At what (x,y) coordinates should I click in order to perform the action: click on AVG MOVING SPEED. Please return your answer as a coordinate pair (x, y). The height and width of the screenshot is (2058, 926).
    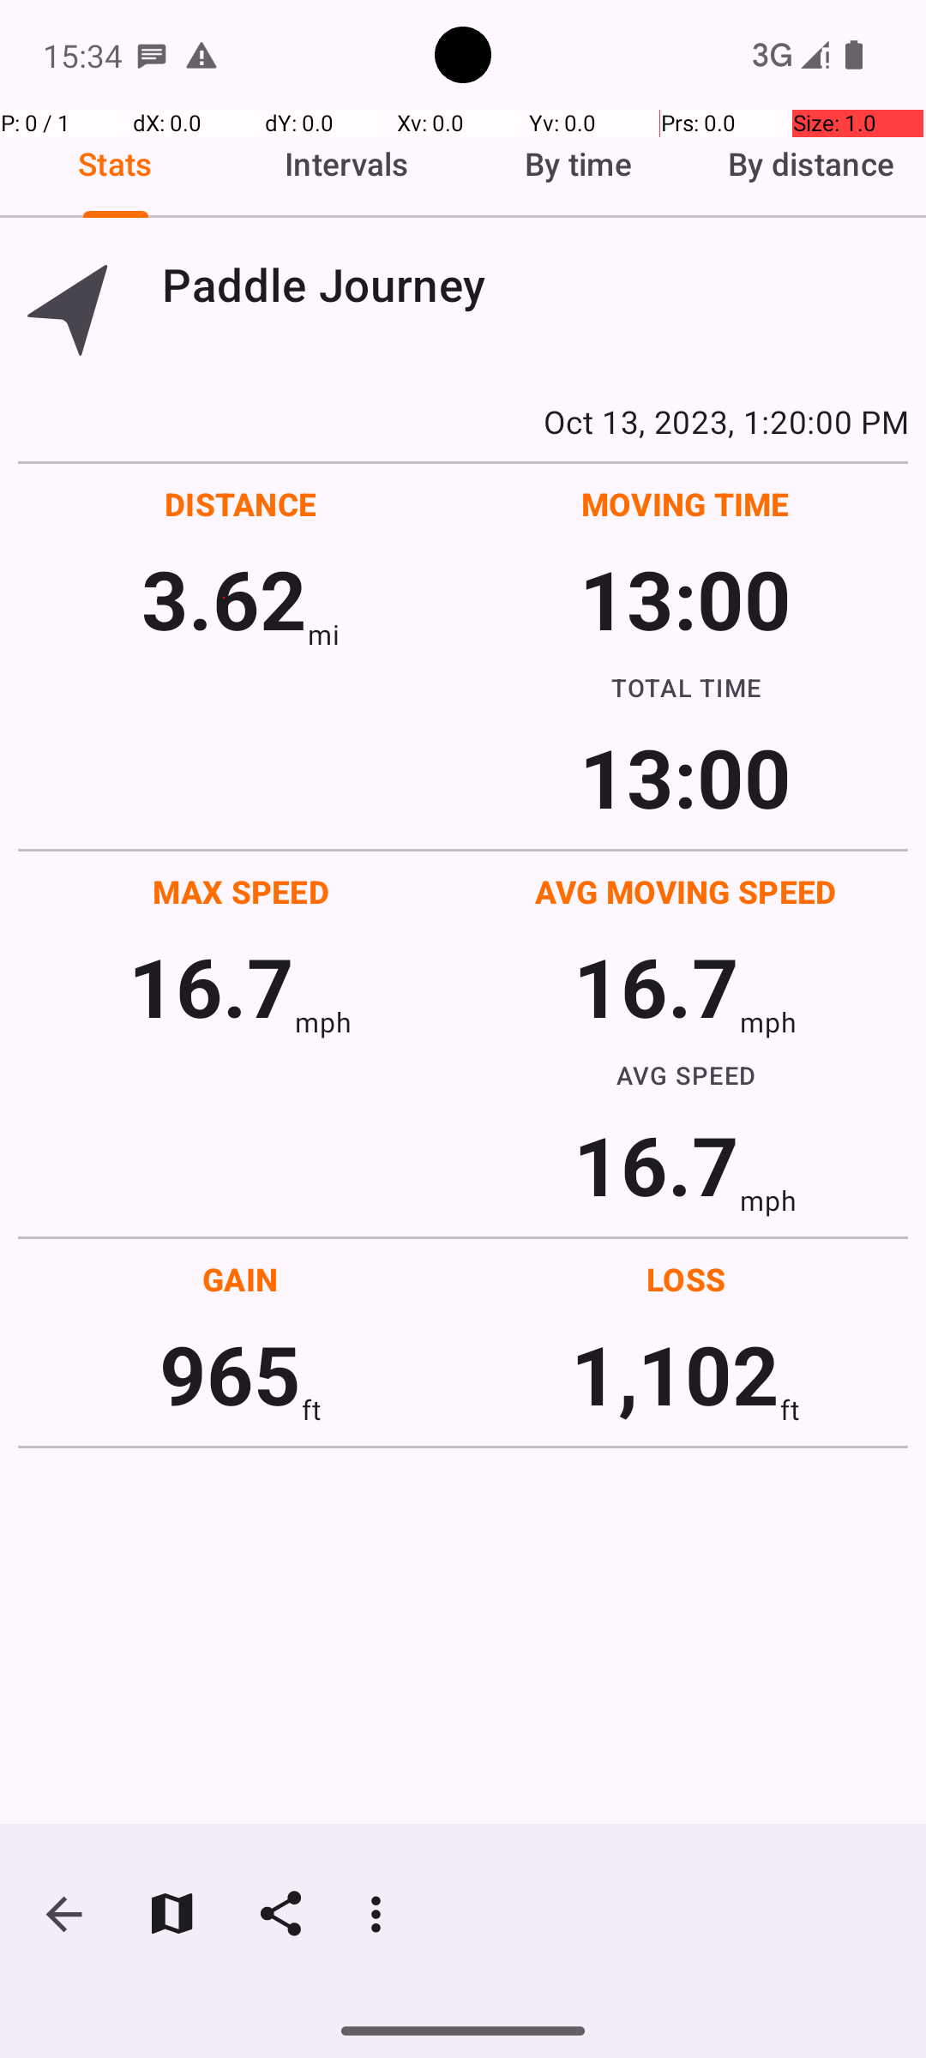
    Looking at the image, I should click on (686, 892).